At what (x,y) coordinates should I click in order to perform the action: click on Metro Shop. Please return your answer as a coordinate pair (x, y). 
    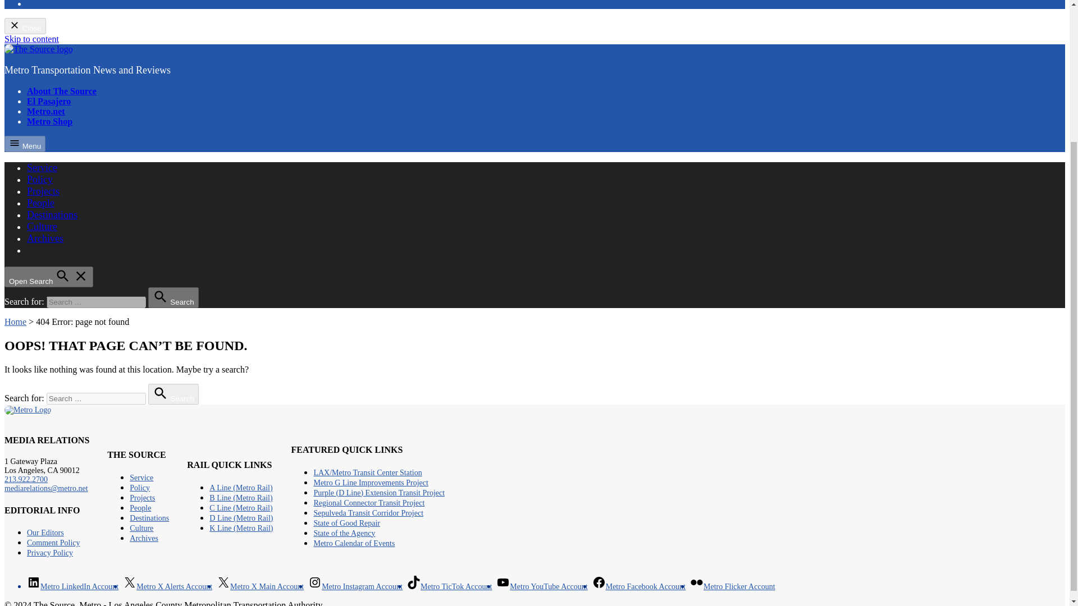
    Looking at the image, I should click on (49, 121).